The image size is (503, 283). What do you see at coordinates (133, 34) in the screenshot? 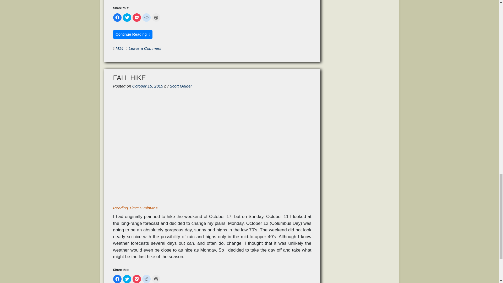
I see `Continue Reading` at bounding box center [133, 34].